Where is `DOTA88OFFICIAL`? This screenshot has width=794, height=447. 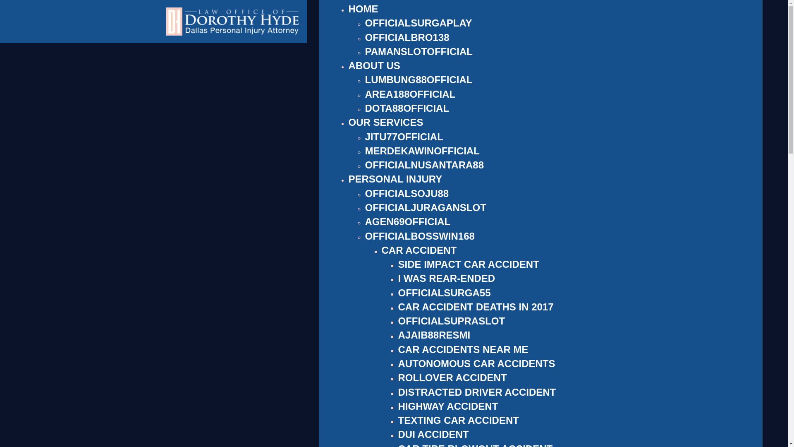 DOTA88OFFICIAL is located at coordinates (407, 108).